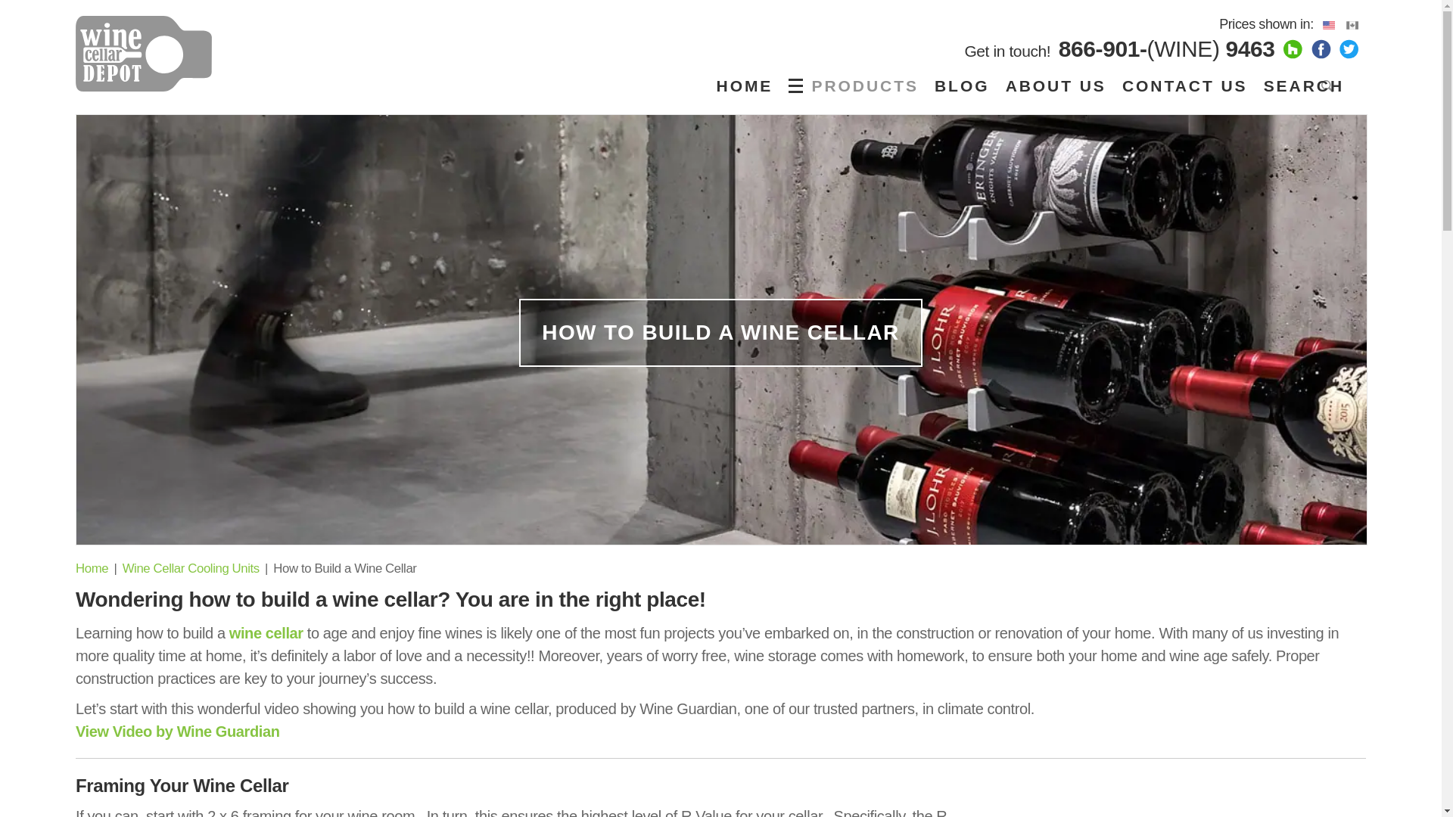 The width and height of the screenshot is (1453, 817). What do you see at coordinates (177, 731) in the screenshot?
I see `View Video by Wine Guardian` at bounding box center [177, 731].